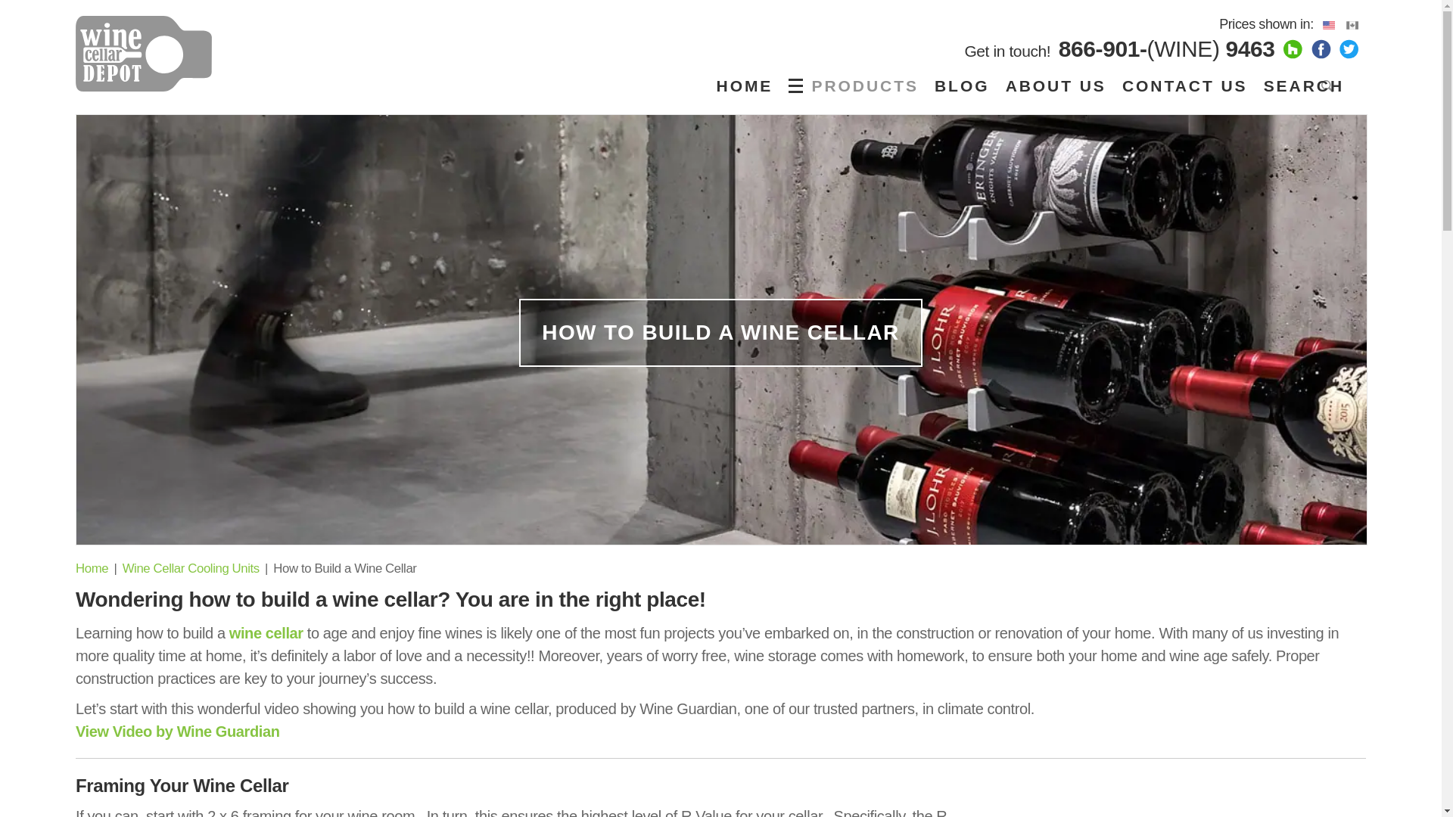 The width and height of the screenshot is (1453, 817). What do you see at coordinates (177, 731) in the screenshot?
I see `View Video by Wine Guardian` at bounding box center [177, 731].